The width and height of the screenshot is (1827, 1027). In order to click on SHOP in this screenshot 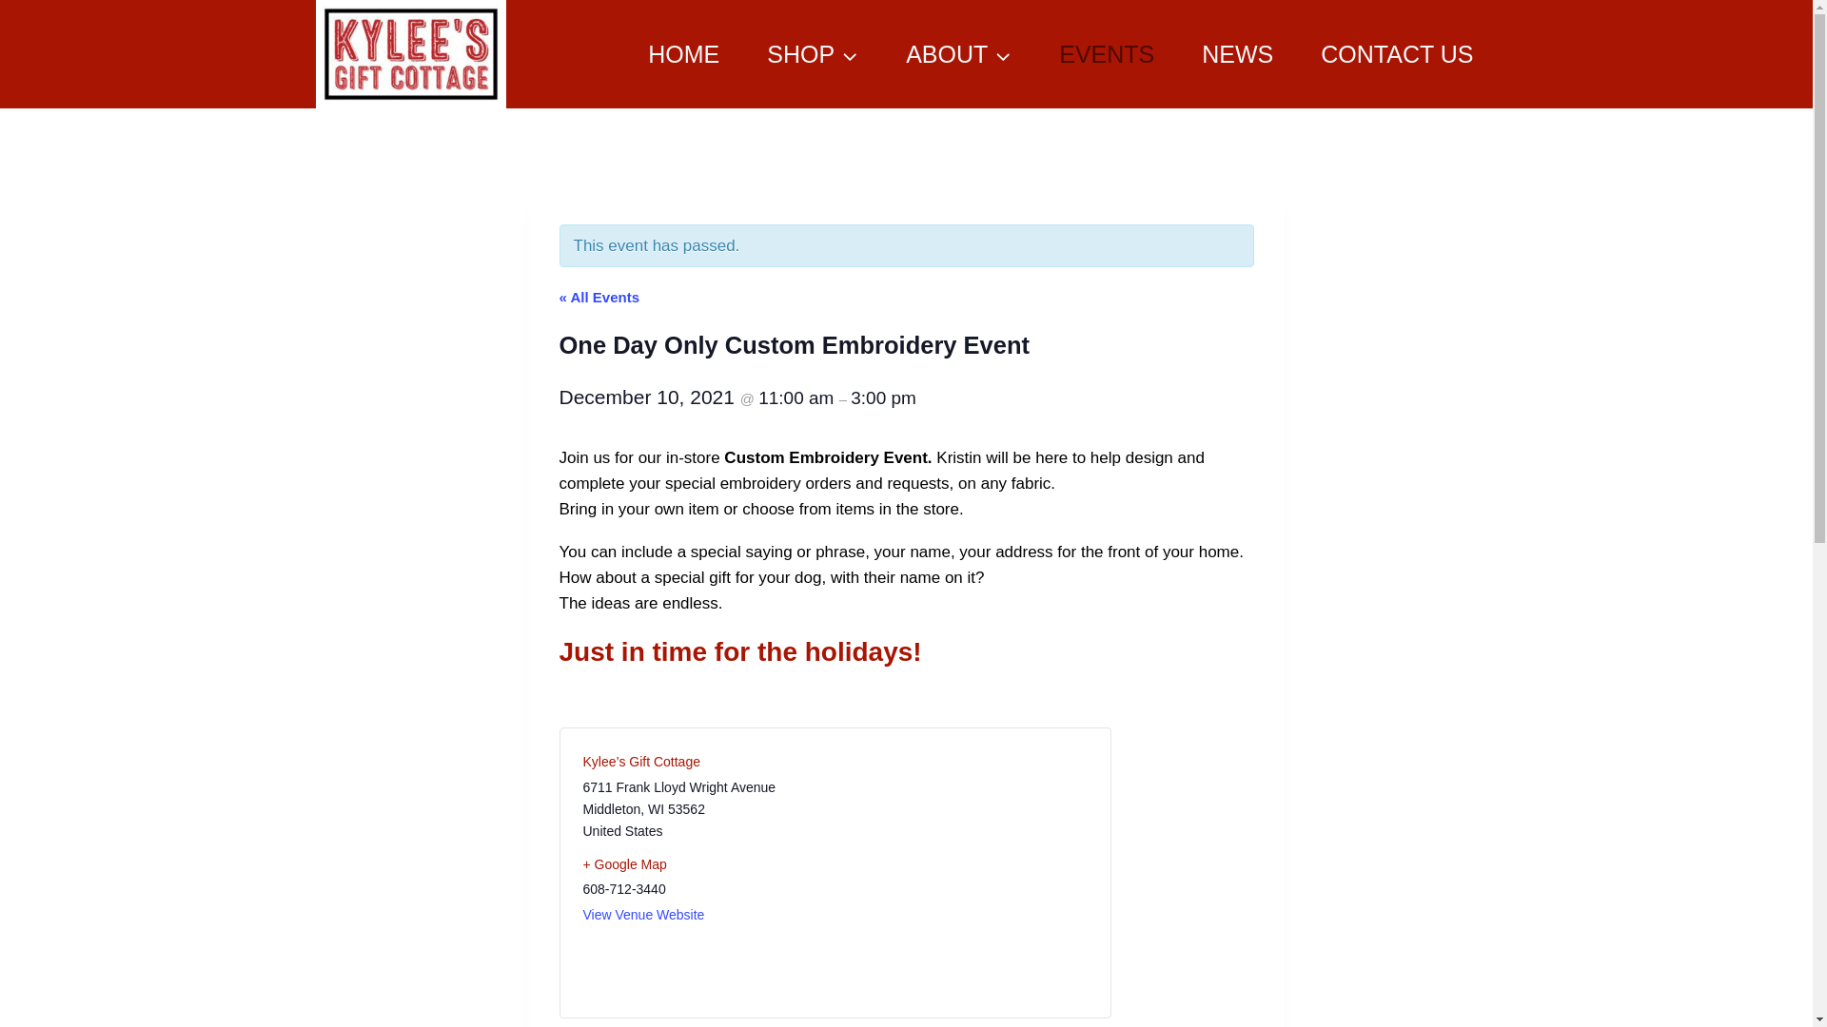, I will do `click(813, 54)`.